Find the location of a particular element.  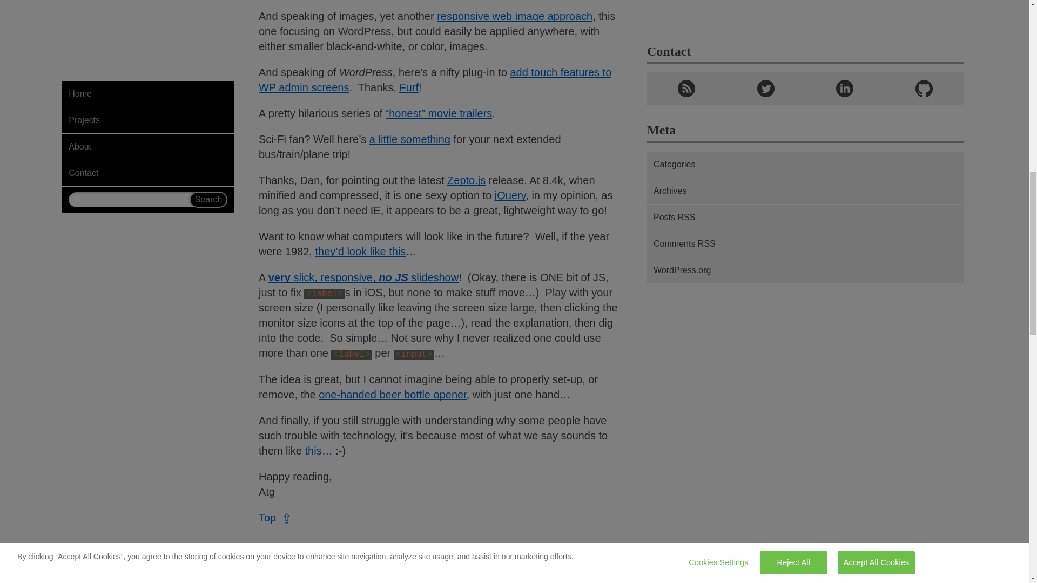

Zepto.js is located at coordinates (466, 180).